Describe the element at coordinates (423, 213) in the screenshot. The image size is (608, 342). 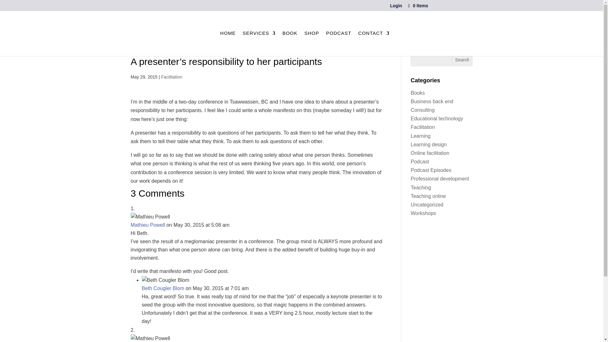
I see `Workshops` at that location.